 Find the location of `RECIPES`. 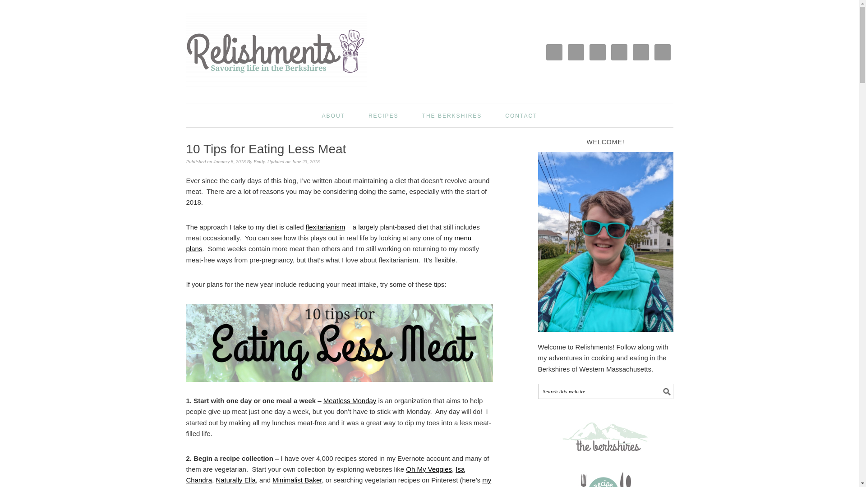

RECIPES is located at coordinates (383, 115).